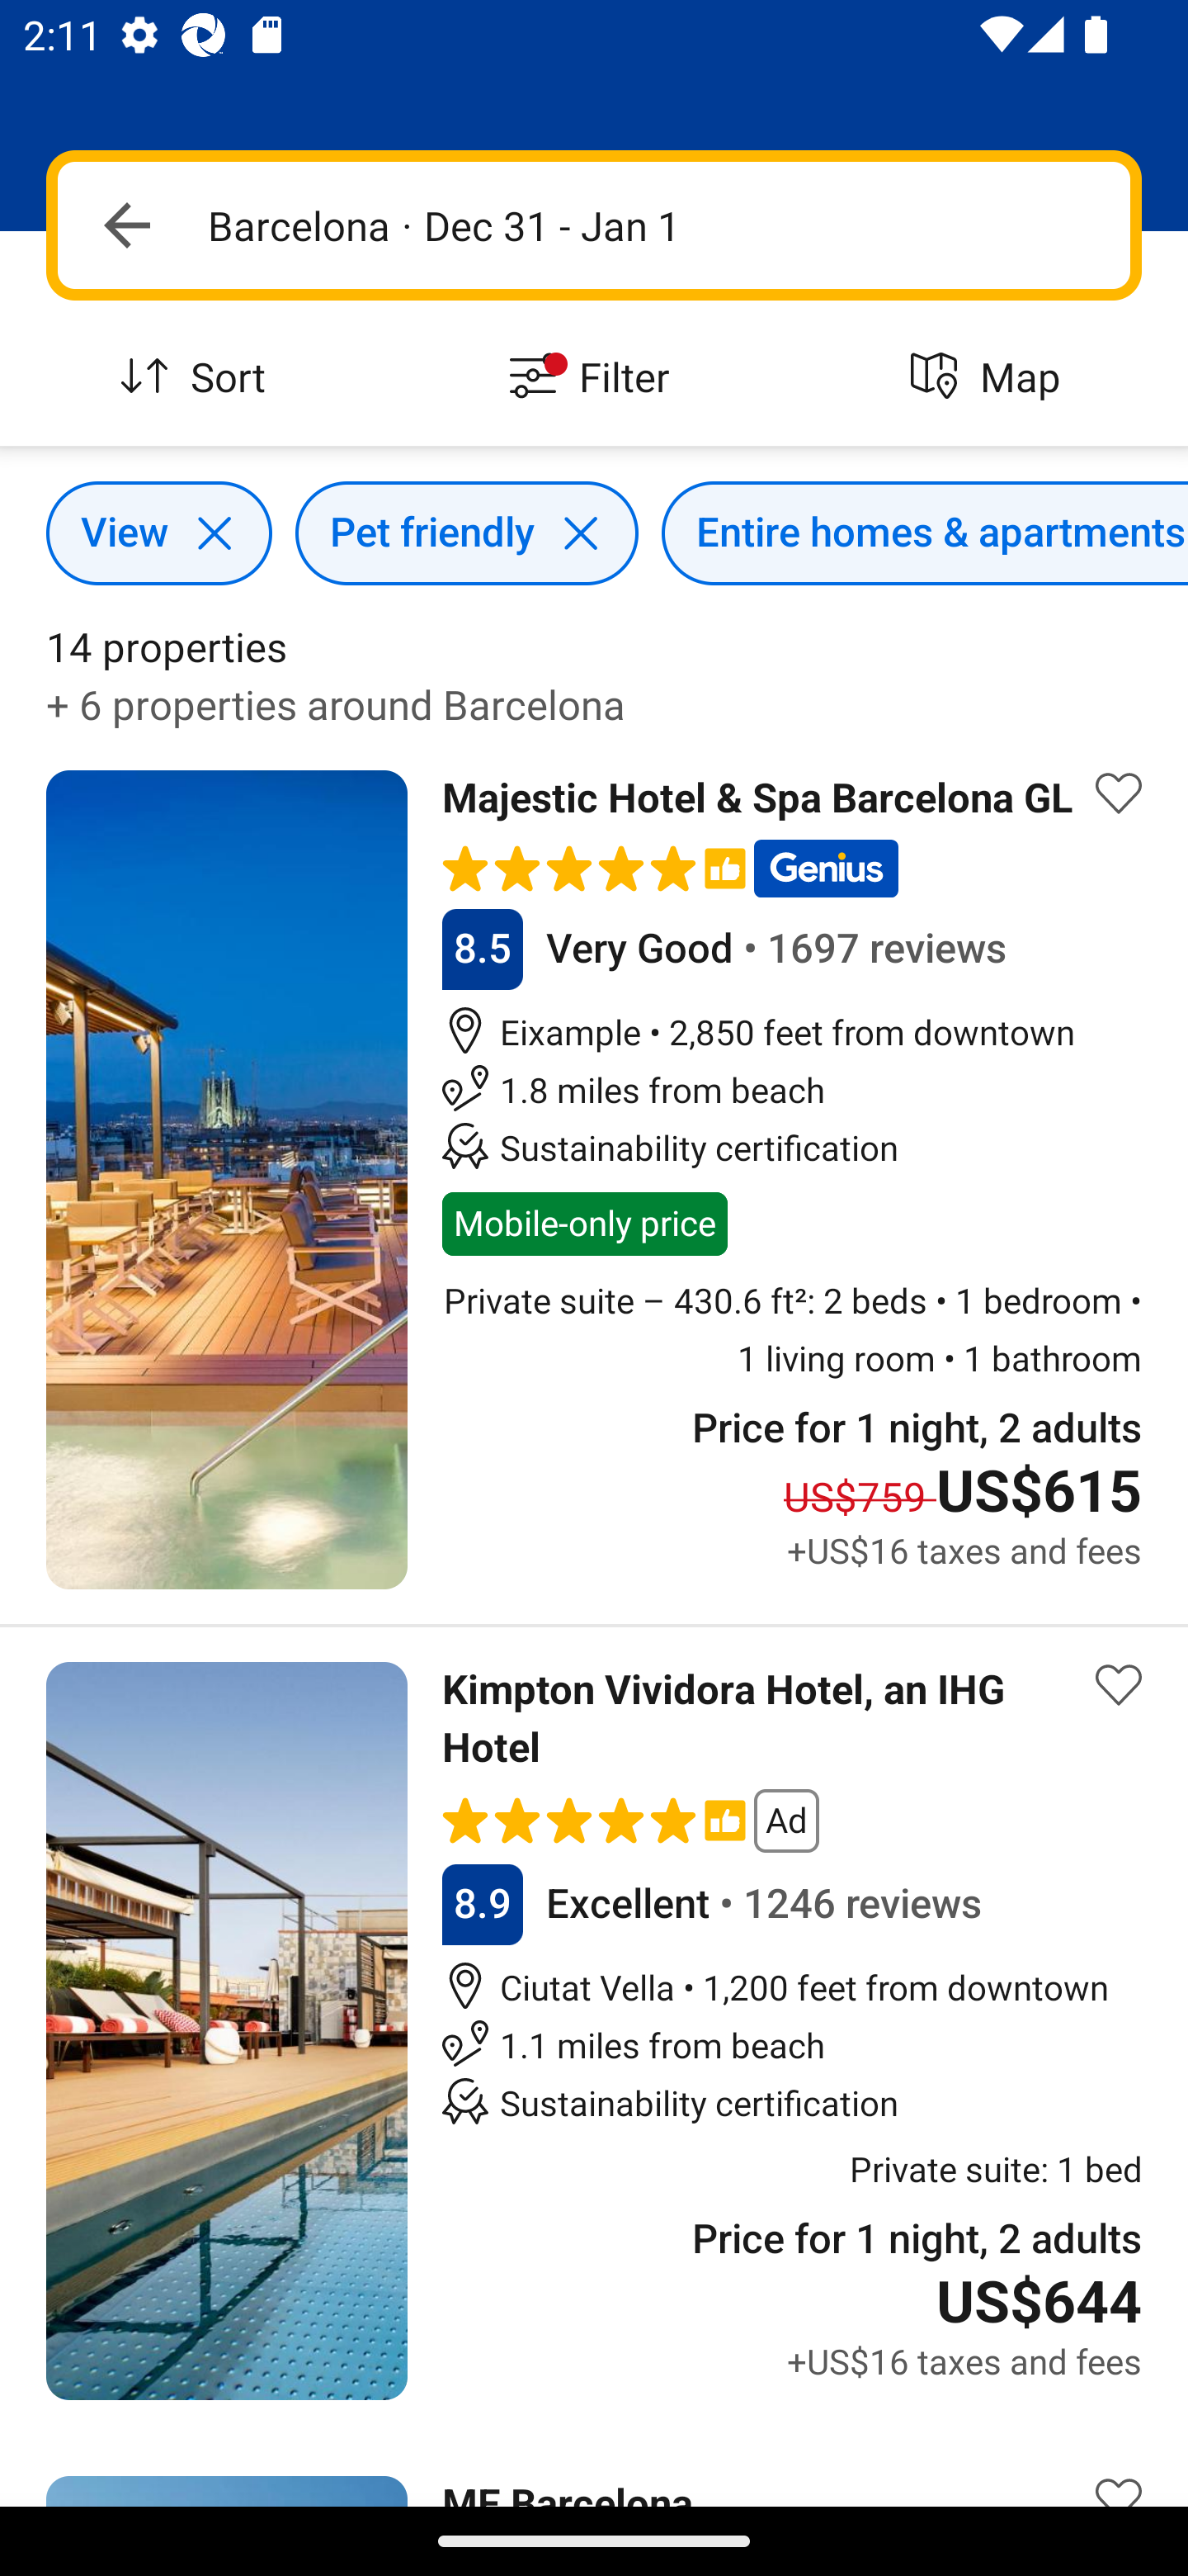 Image resolution: width=1188 pixels, height=2576 pixels. Describe the element at coordinates (1119, 1684) in the screenshot. I see `Save property to list` at that location.